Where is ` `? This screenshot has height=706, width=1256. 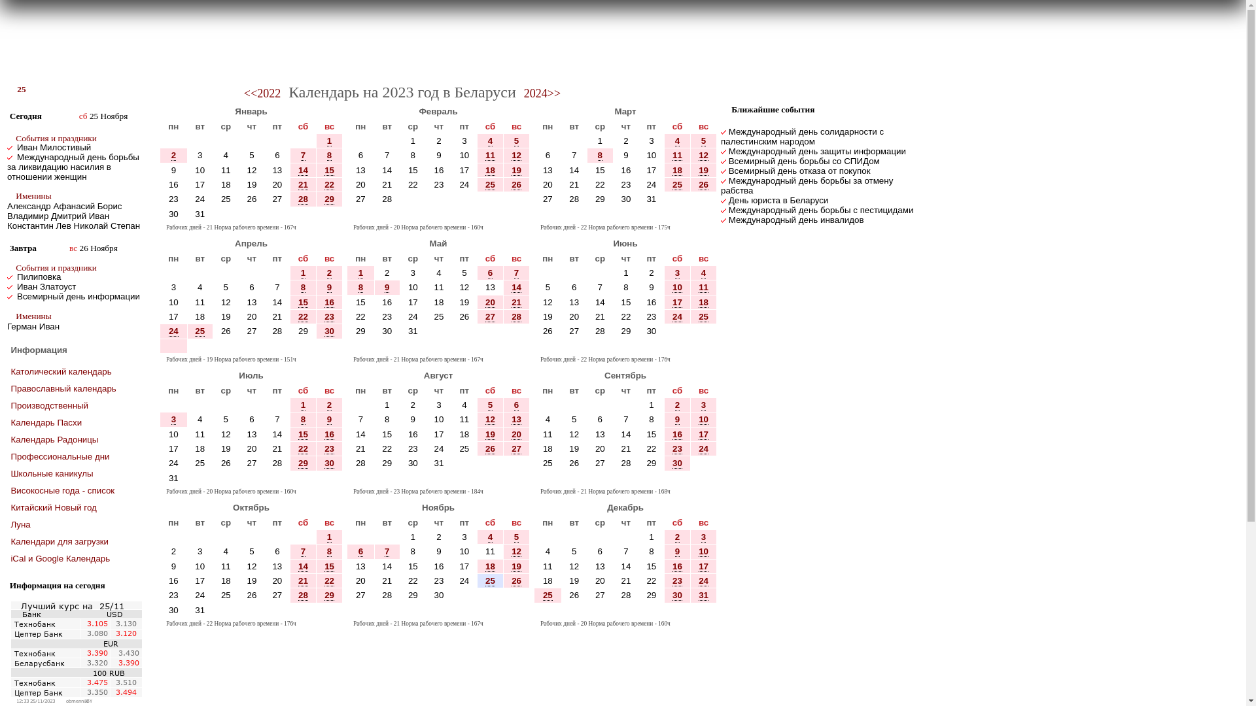
  is located at coordinates (464, 595).